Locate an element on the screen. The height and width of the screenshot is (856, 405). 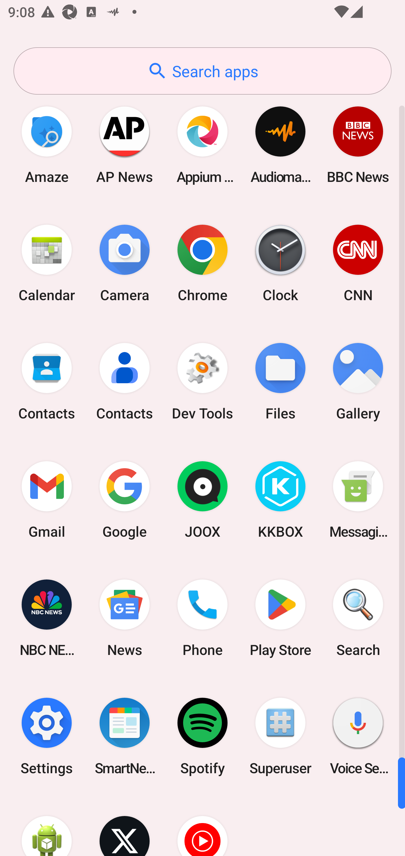
KKBOX is located at coordinates (280, 500).